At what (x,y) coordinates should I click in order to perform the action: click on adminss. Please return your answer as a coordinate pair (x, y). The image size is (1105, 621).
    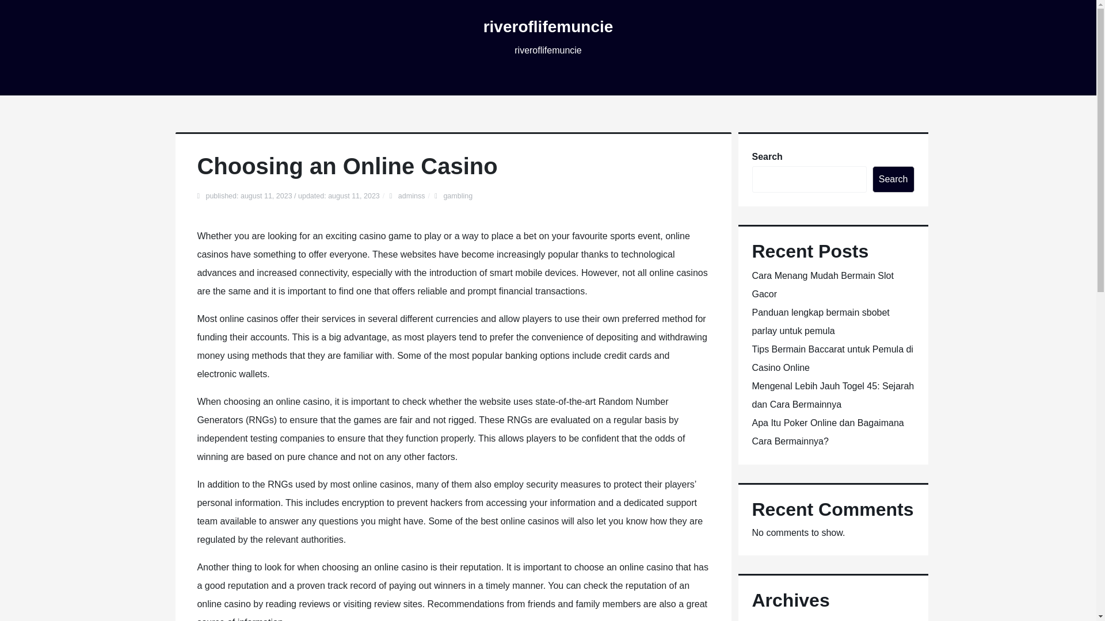
    Looking at the image, I should click on (411, 195).